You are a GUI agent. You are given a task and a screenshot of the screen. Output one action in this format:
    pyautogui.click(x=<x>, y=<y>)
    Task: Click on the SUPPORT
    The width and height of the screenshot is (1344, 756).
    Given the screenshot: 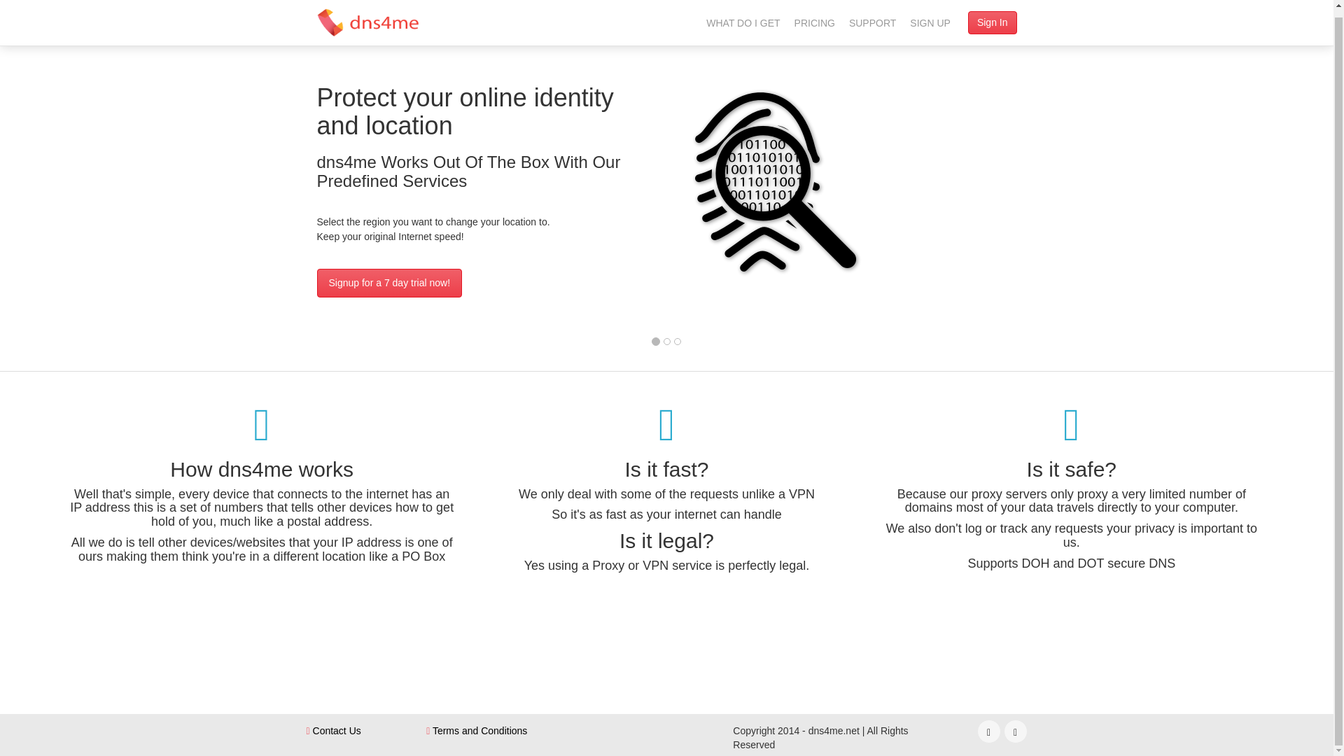 What is the action you would take?
    pyautogui.click(x=872, y=20)
    